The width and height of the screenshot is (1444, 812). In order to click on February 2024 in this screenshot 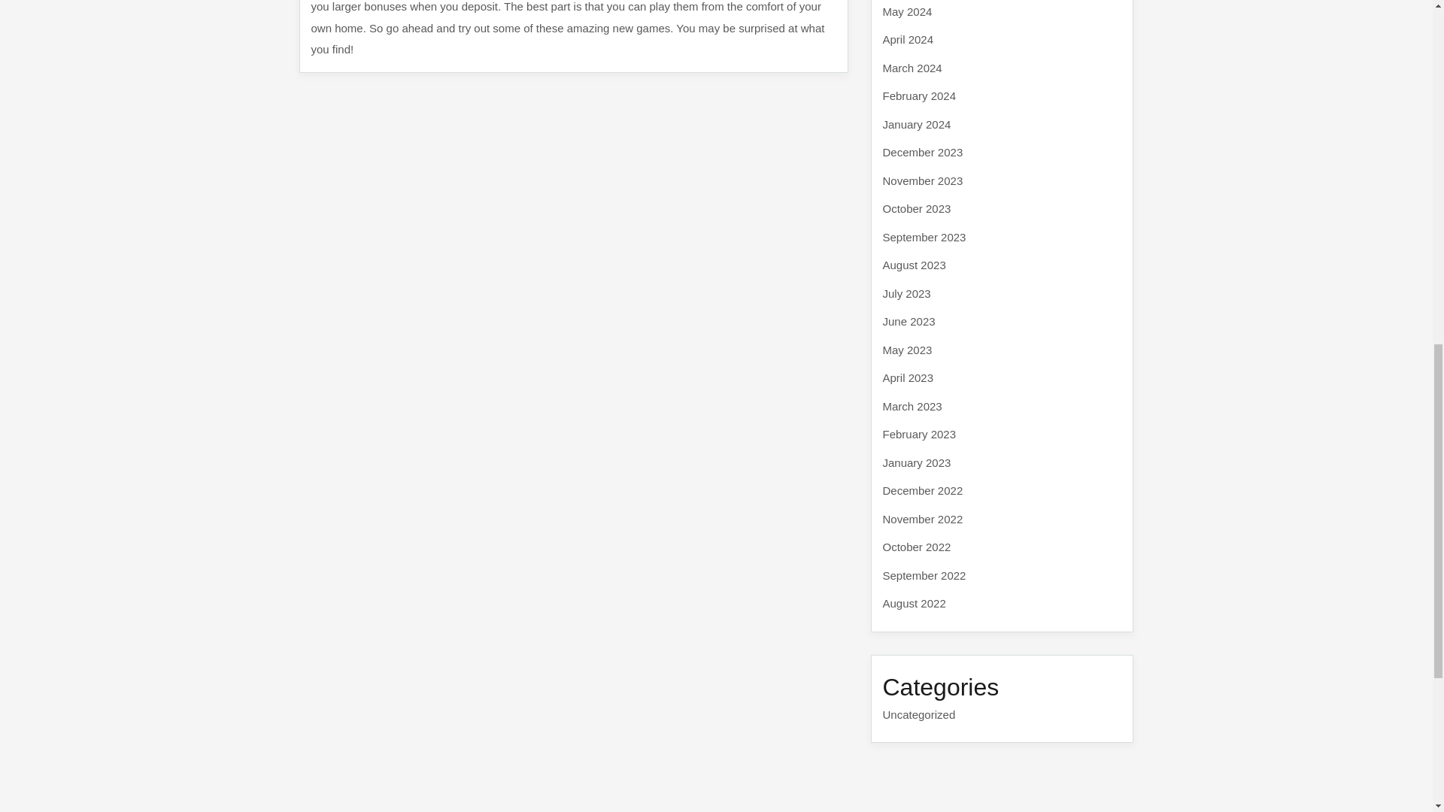, I will do `click(919, 95)`.